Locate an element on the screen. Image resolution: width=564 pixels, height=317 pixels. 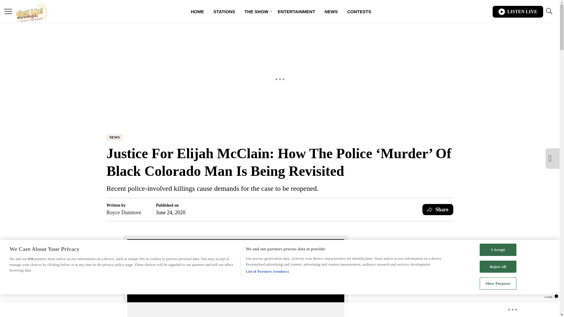
Royce Dunmore is located at coordinates (124, 212).